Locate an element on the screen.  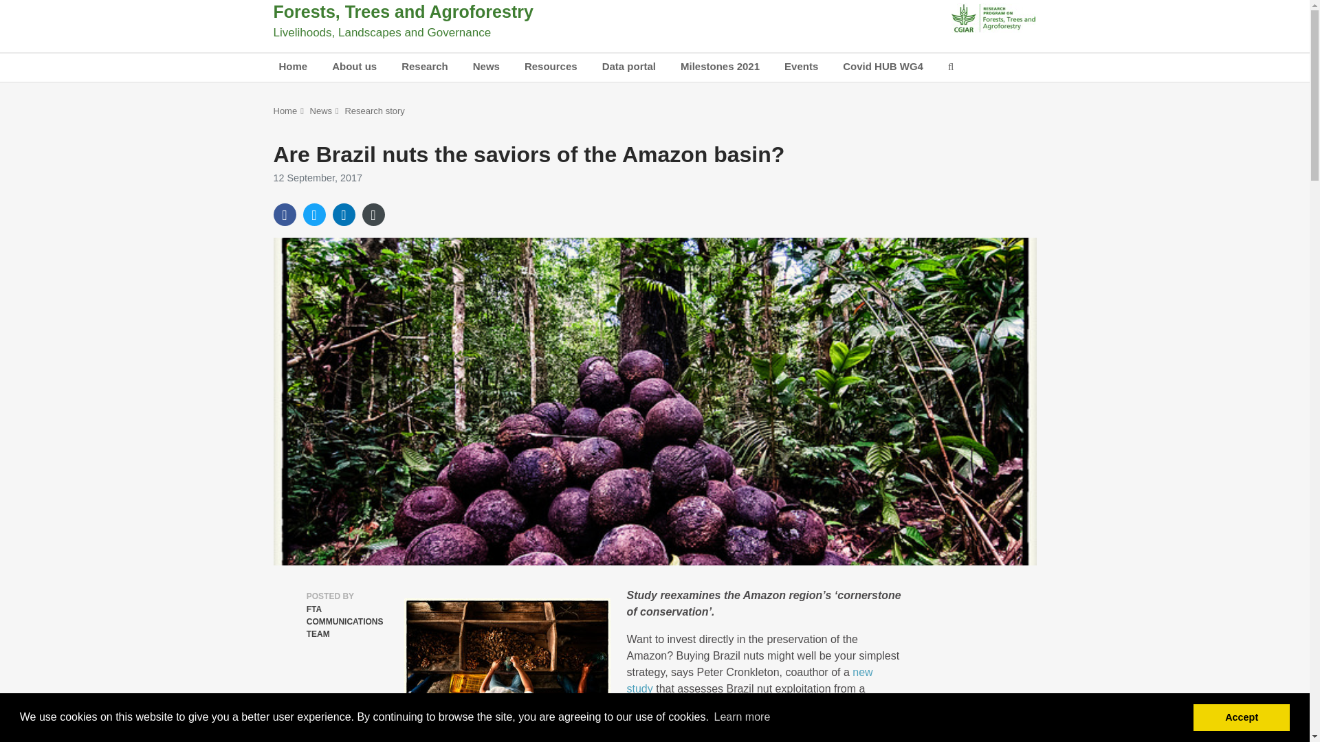
Resources is located at coordinates (551, 67).